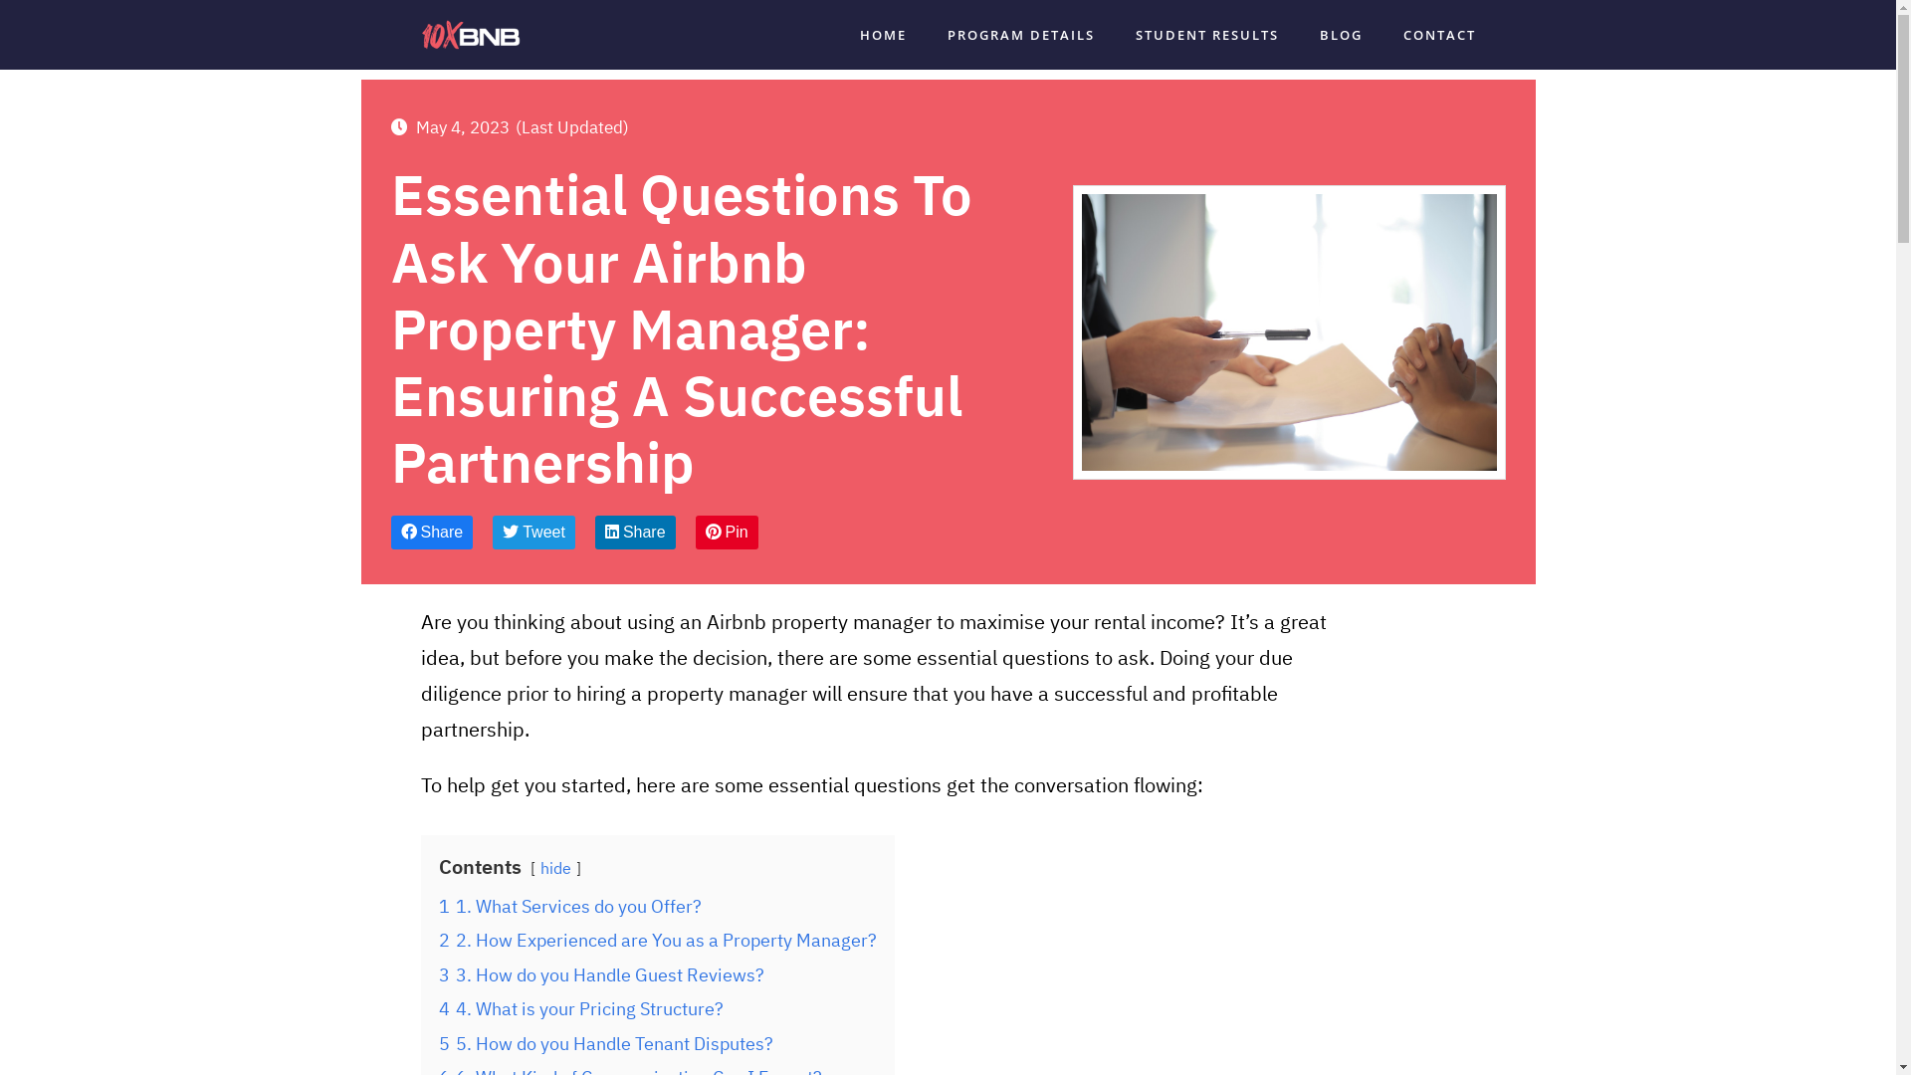 Image resolution: width=1911 pixels, height=1075 pixels. Describe the element at coordinates (533, 533) in the screenshot. I see `Tweet` at that location.